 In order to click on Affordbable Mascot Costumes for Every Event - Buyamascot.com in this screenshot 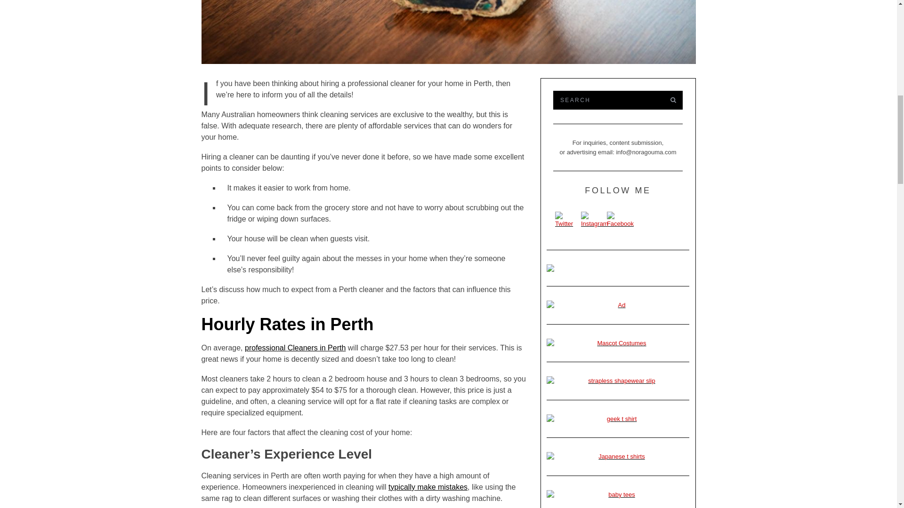, I will do `click(618, 343)`.